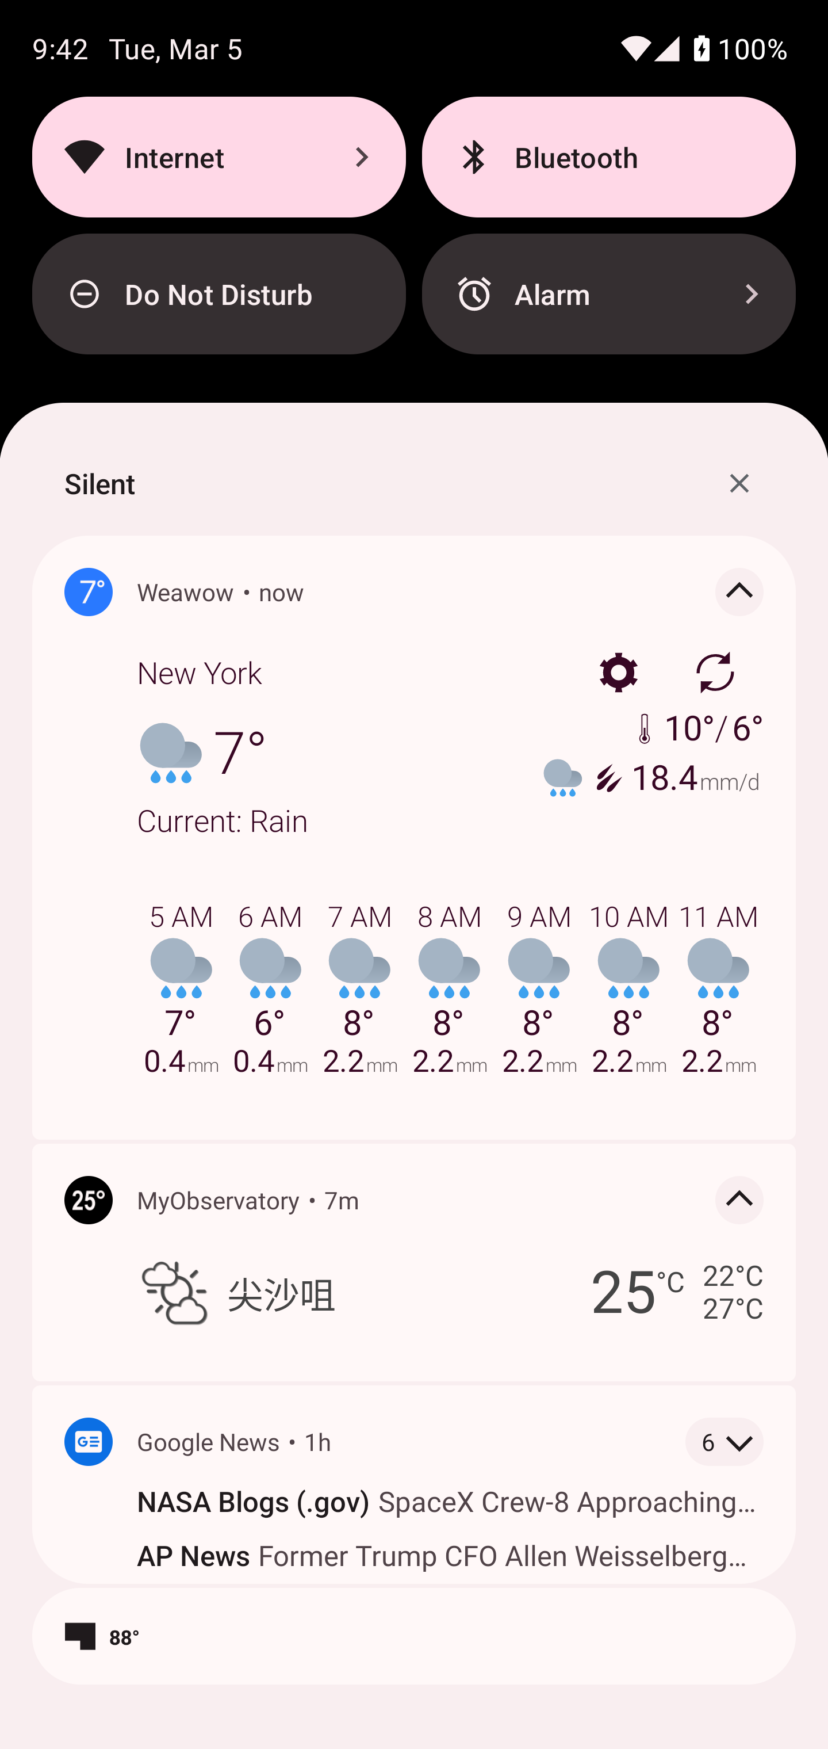  What do you see at coordinates (739, 591) in the screenshot?
I see `Collapse` at bounding box center [739, 591].